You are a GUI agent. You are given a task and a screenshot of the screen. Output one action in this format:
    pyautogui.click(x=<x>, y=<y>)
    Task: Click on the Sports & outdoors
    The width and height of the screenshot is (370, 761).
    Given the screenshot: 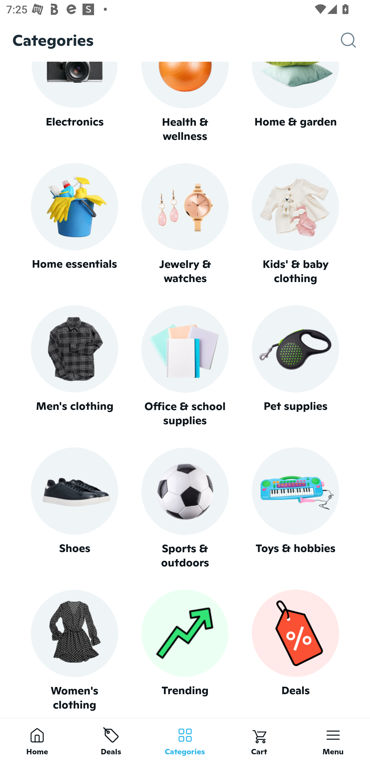 What is the action you would take?
    pyautogui.click(x=185, y=508)
    